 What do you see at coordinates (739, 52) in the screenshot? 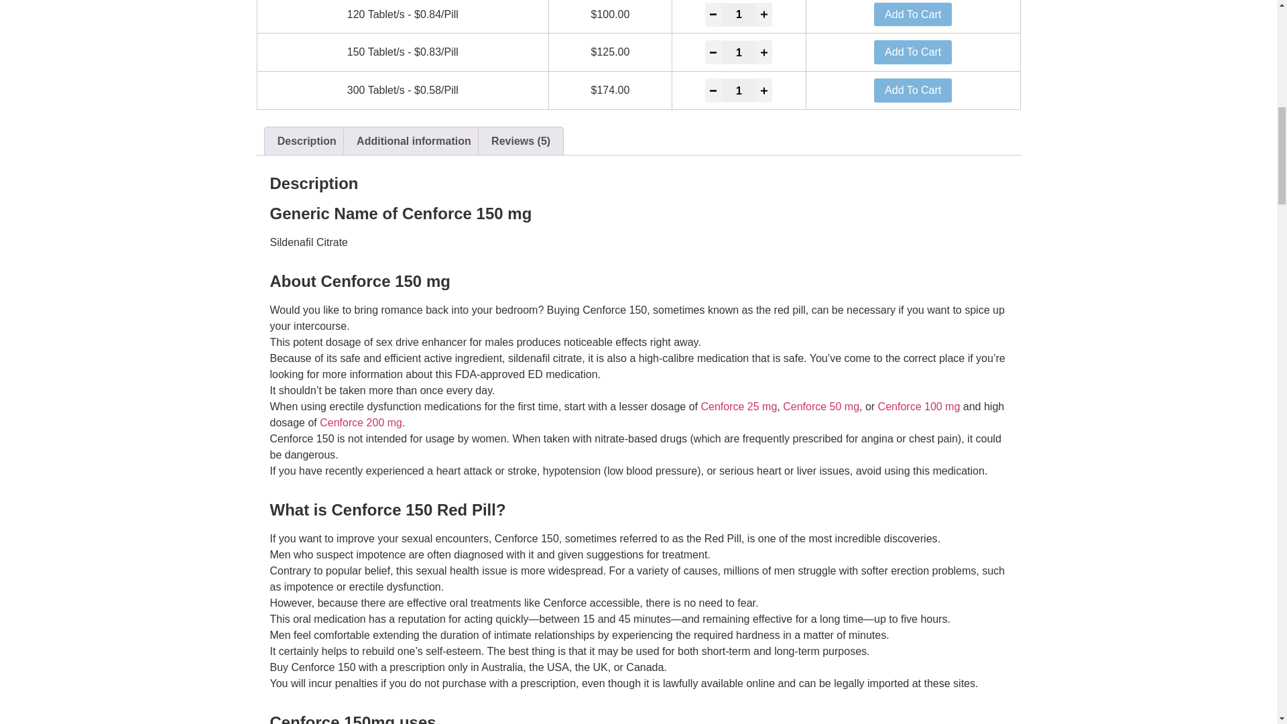
I see `1` at bounding box center [739, 52].